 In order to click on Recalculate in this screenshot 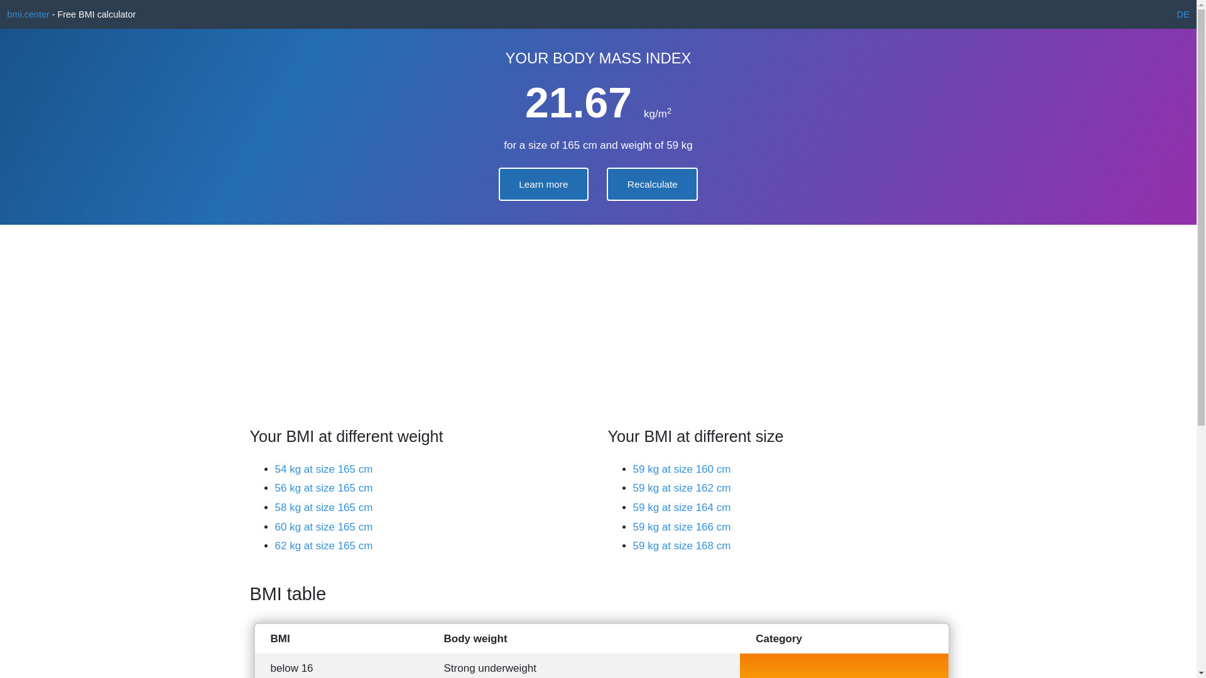, I will do `click(652, 185)`.